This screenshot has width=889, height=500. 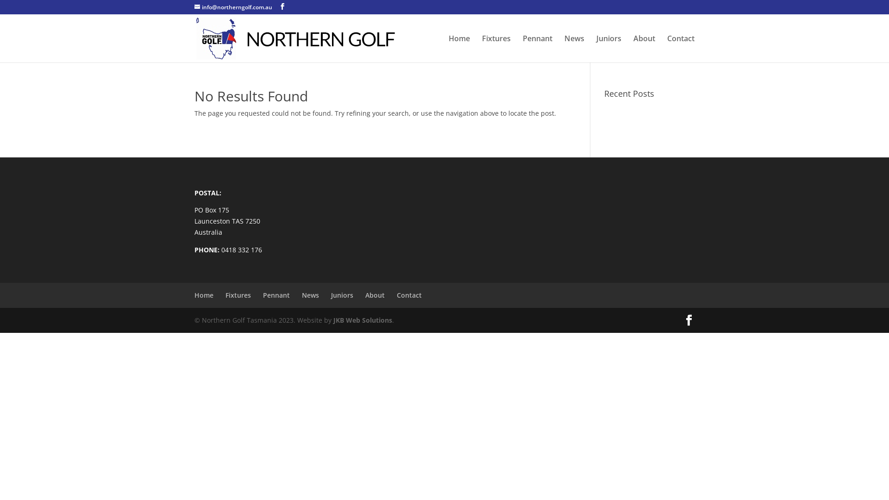 I want to click on Contact, so click(x=681, y=49).